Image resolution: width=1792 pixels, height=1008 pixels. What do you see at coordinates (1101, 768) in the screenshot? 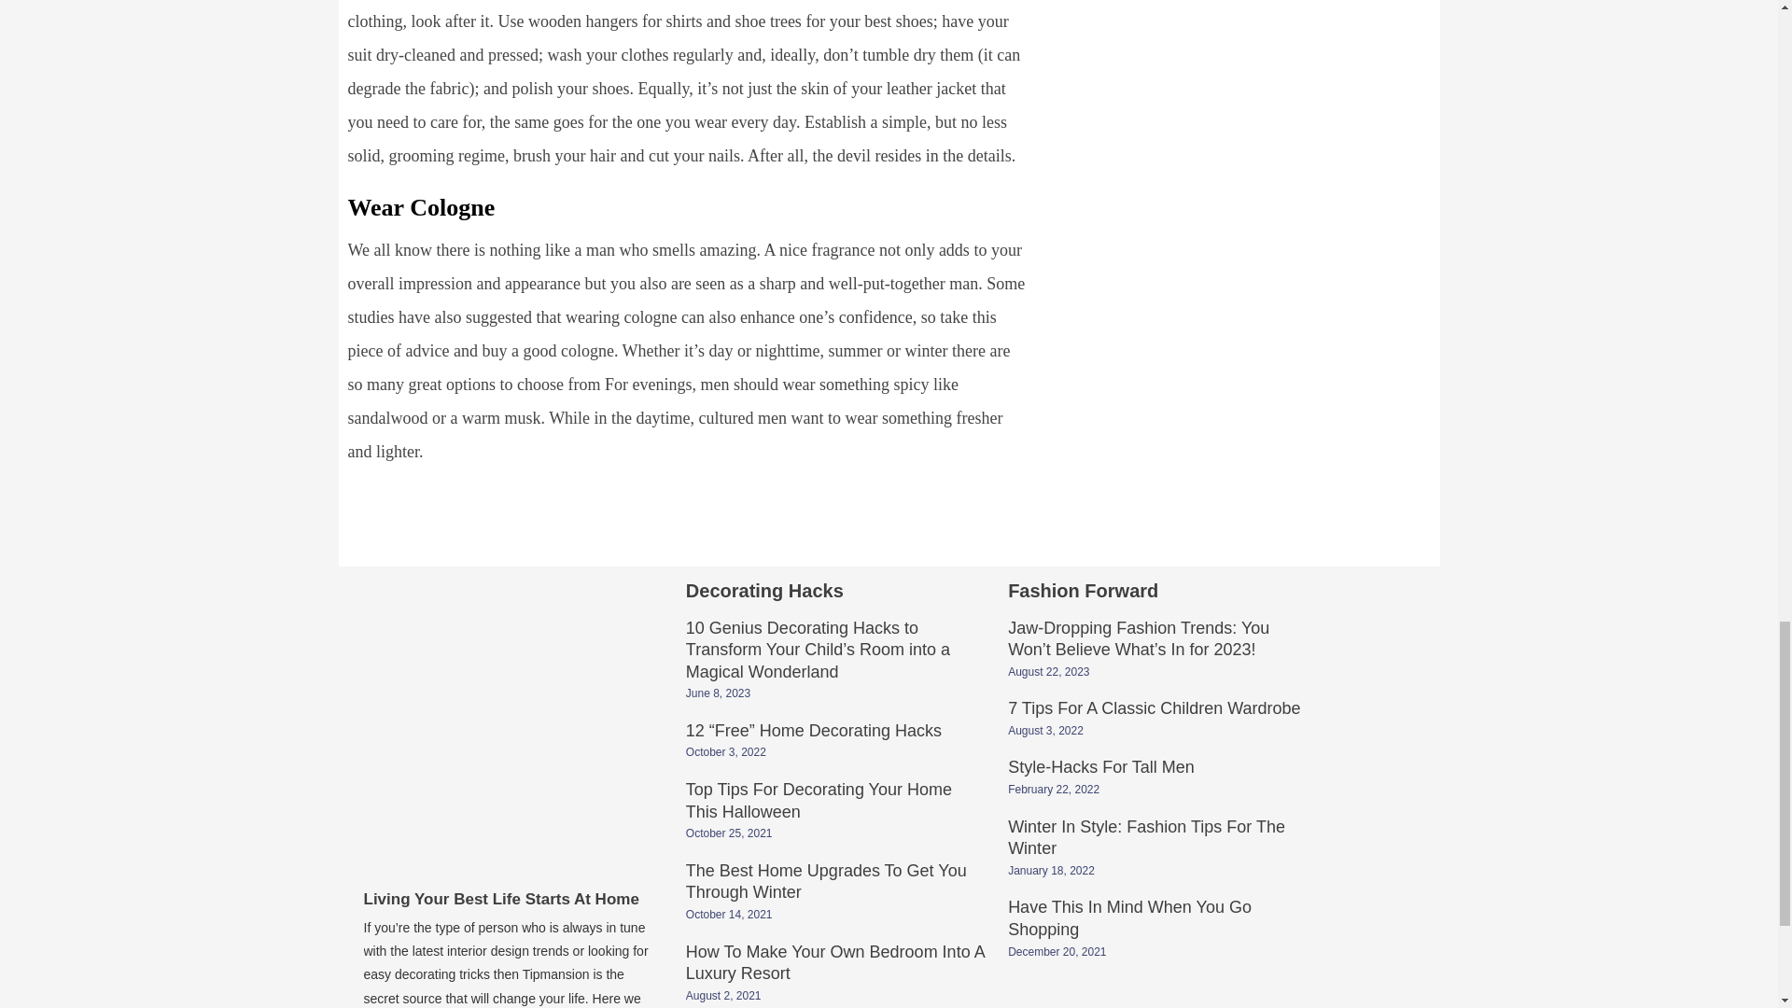
I see `Style-Hacks For Tall Men` at bounding box center [1101, 768].